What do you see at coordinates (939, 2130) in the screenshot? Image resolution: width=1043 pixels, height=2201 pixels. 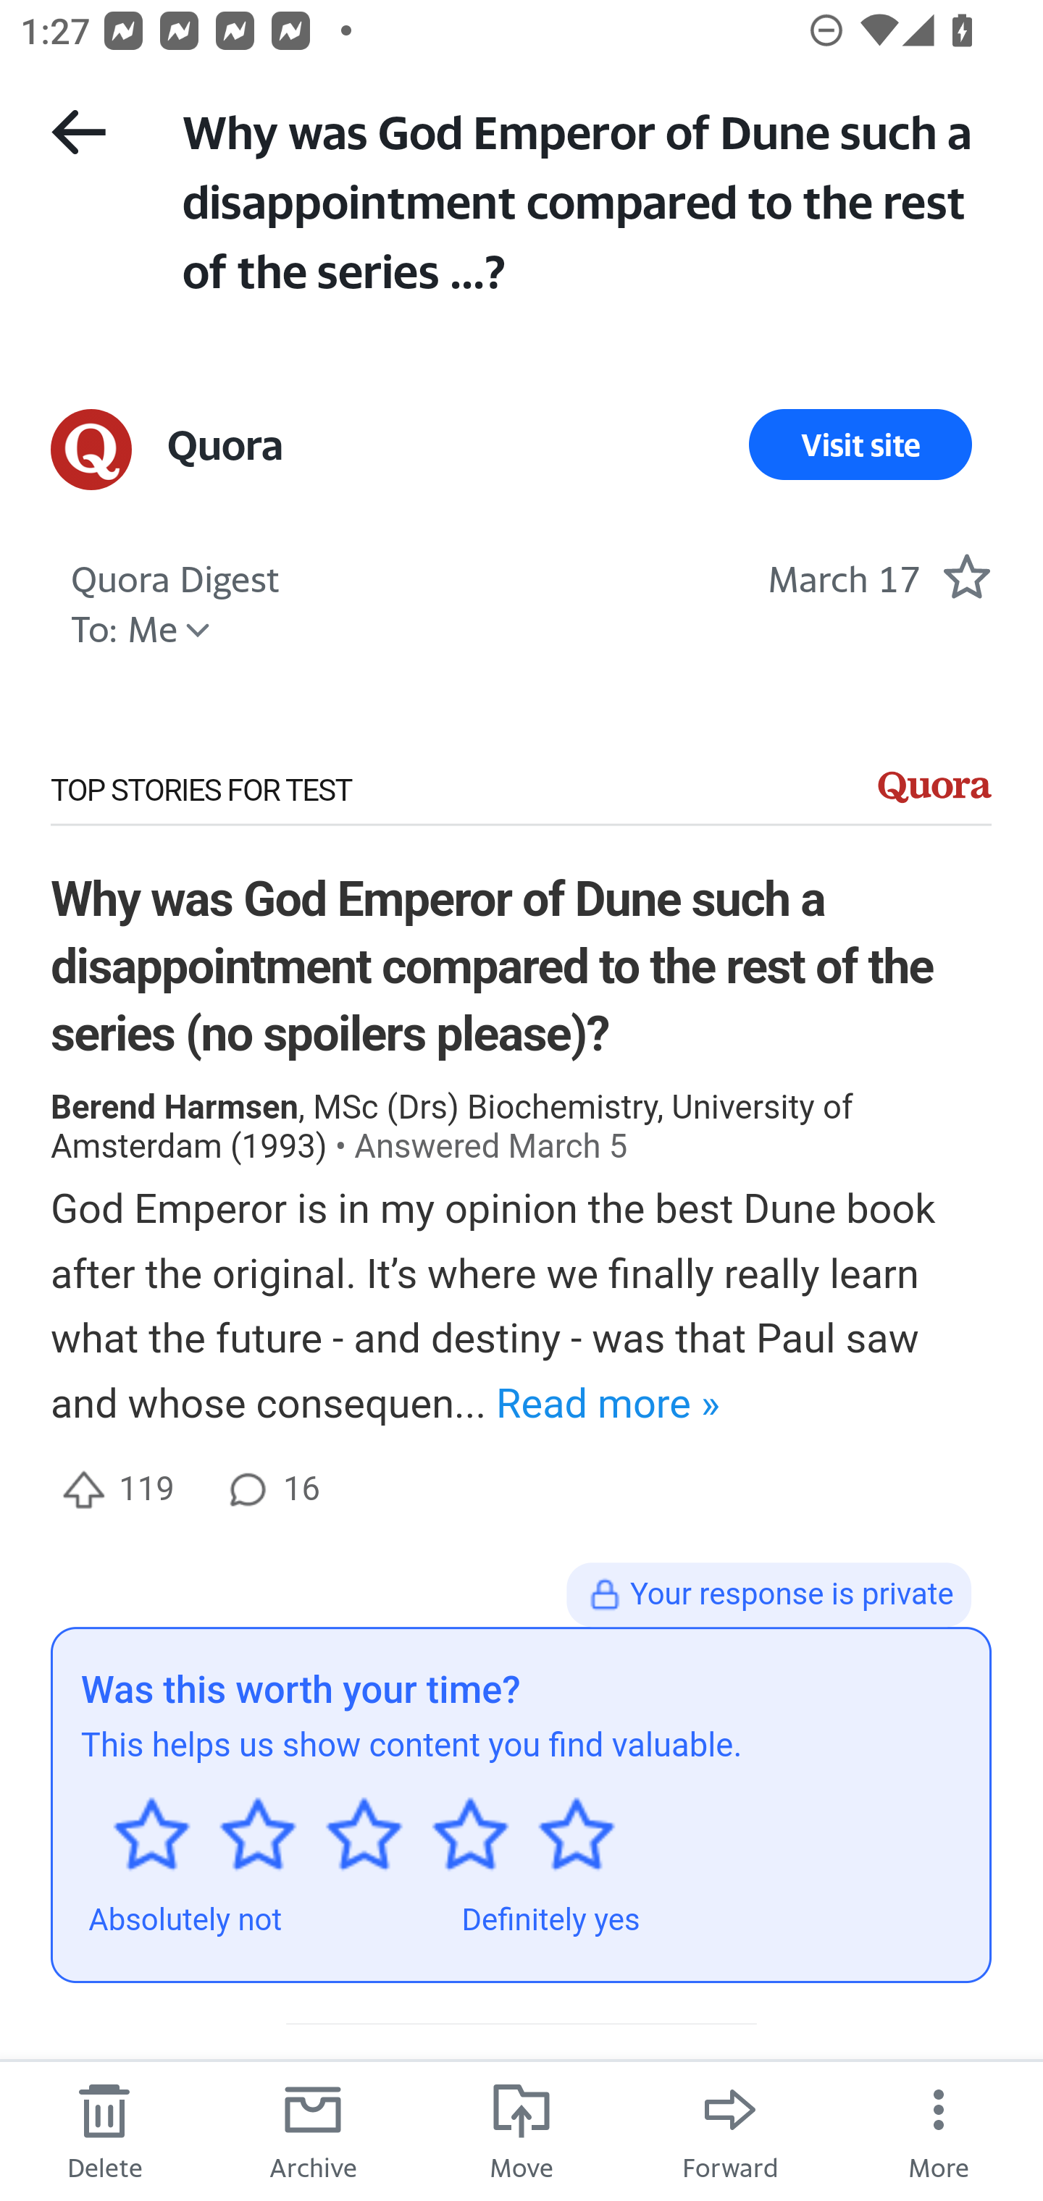 I see `More` at bounding box center [939, 2130].